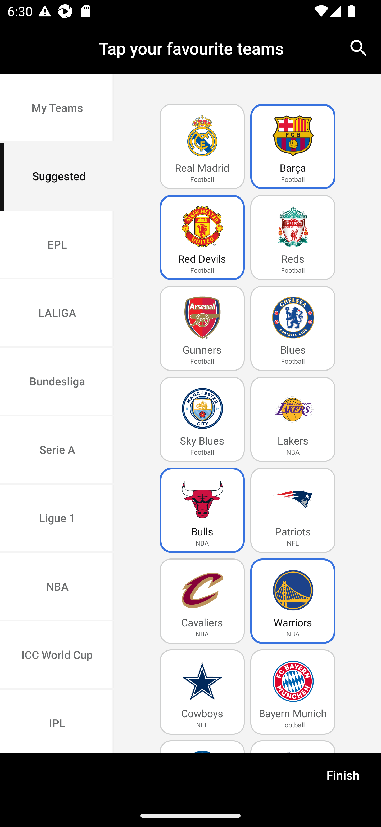 The height and width of the screenshot is (827, 381). What do you see at coordinates (202, 419) in the screenshot?
I see `Sky Blues Sky Blues Football` at bounding box center [202, 419].